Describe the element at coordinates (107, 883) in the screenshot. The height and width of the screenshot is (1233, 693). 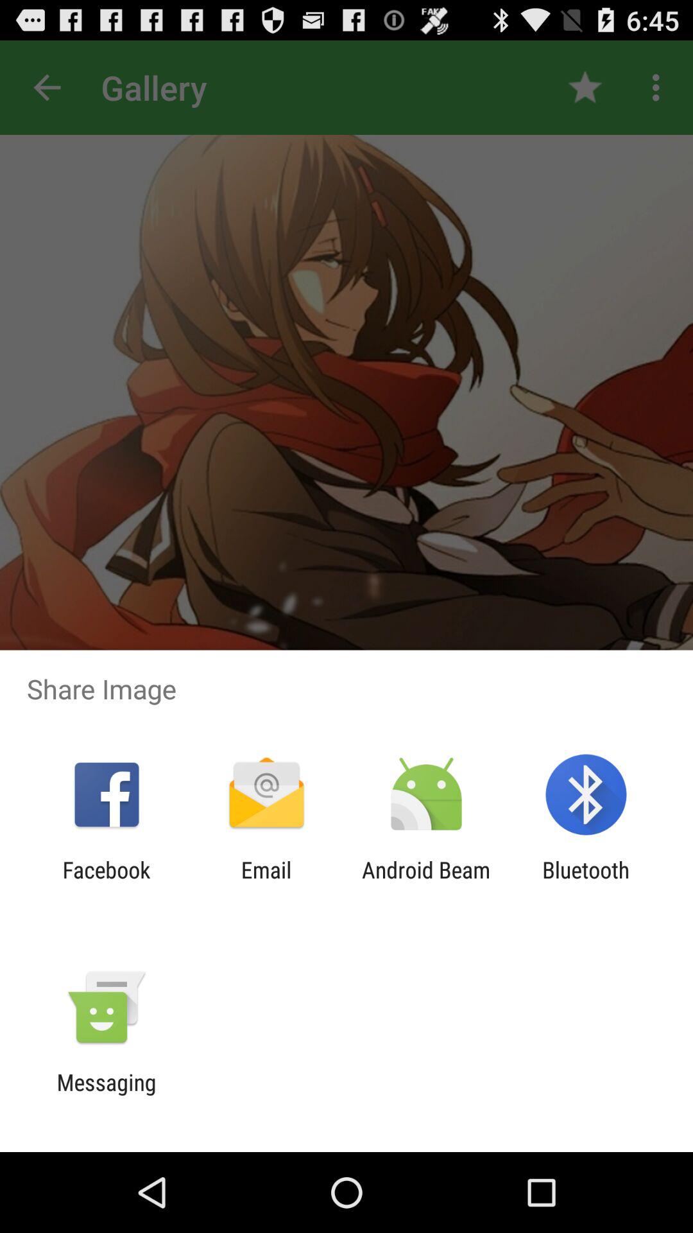
I see `choose icon next to email icon` at that location.